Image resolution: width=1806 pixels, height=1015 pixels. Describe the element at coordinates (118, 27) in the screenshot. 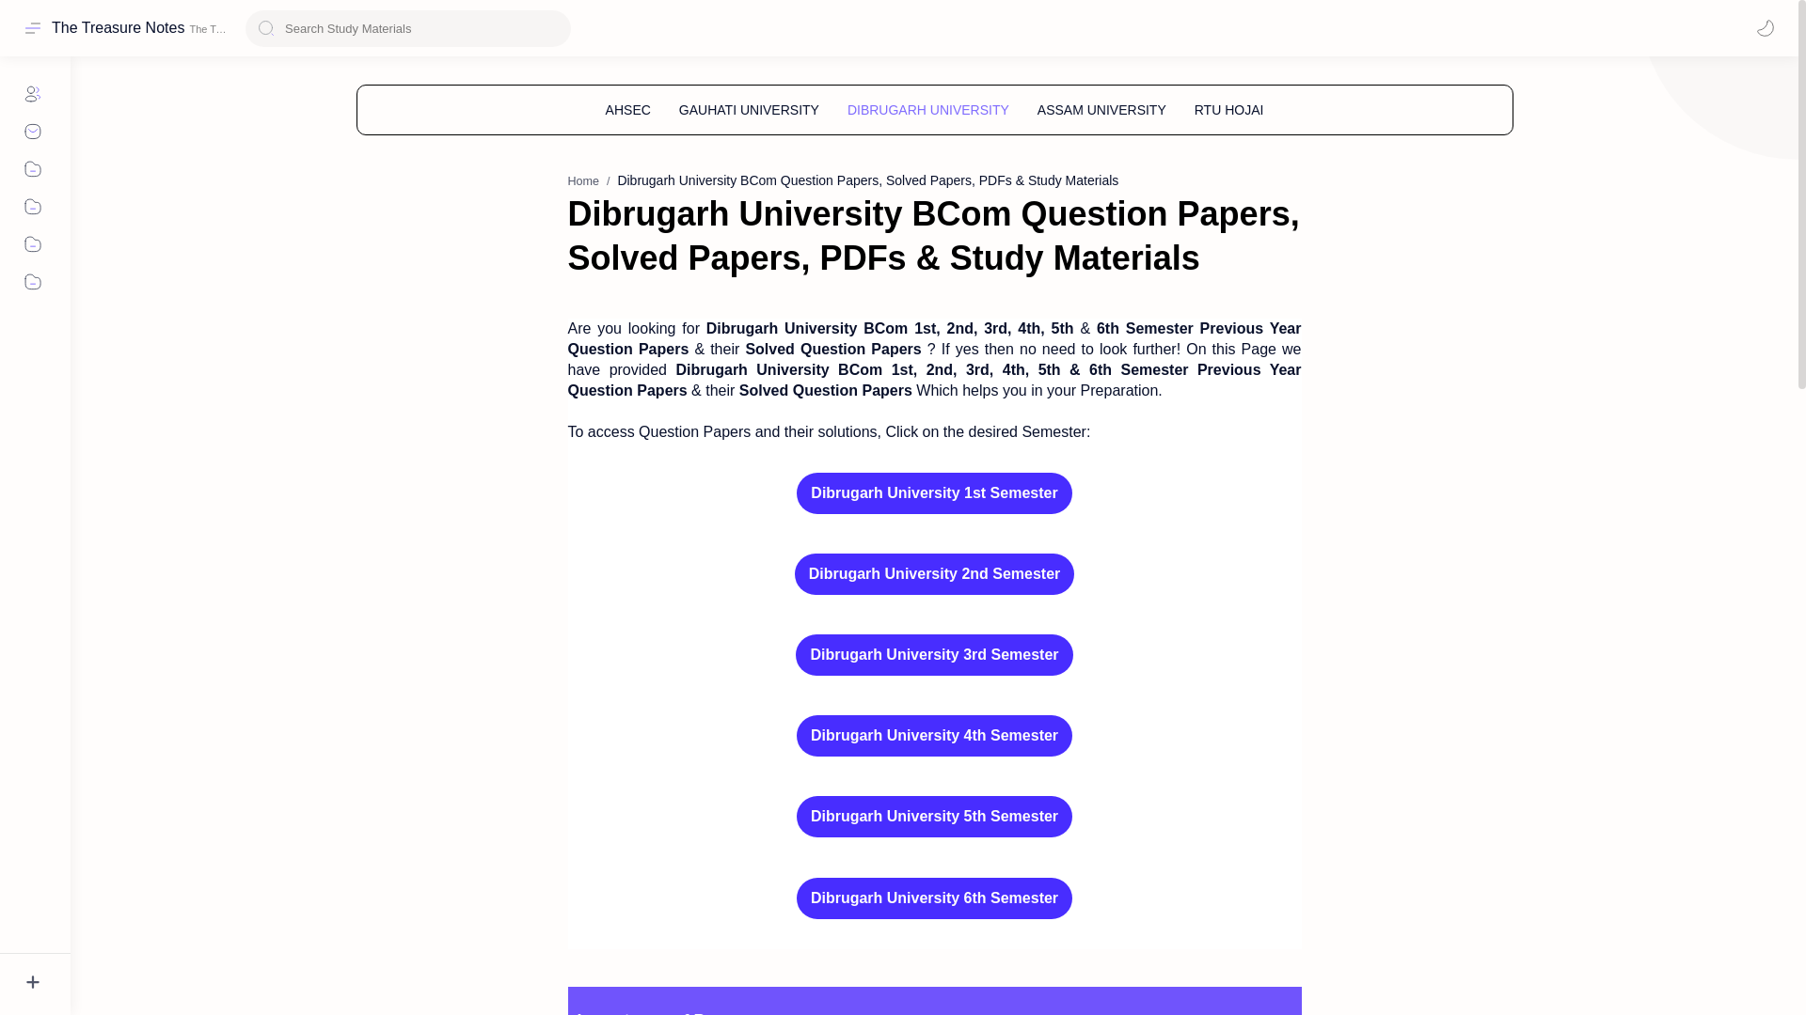

I see `The Treasure Notes` at that location.